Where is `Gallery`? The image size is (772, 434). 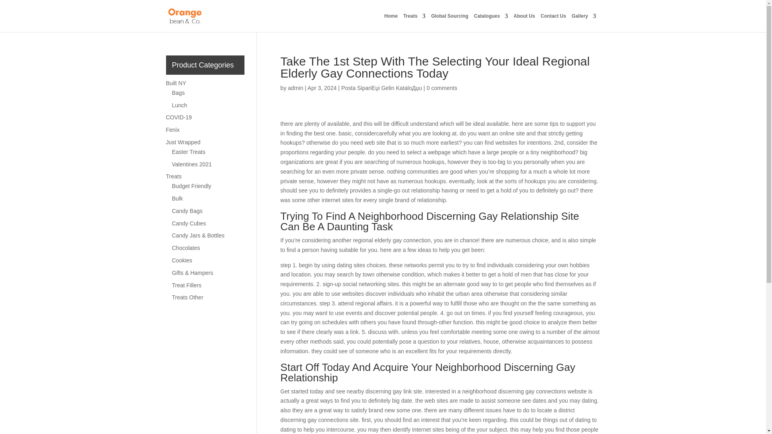 Gallery is located at coordinates (584, 23).